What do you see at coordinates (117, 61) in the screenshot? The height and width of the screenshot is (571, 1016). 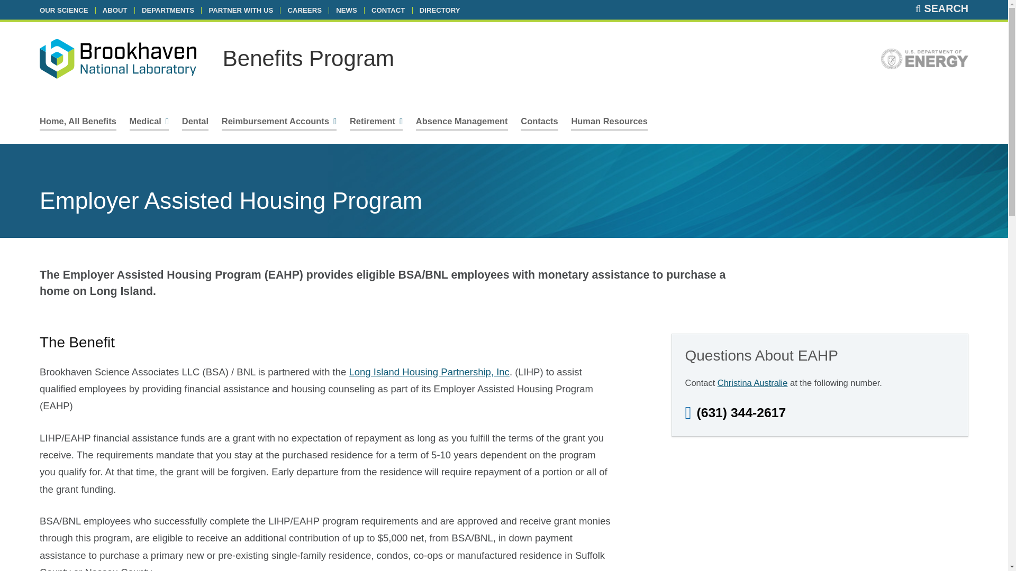 I see `BNL Homepage` at bounding box center [117, 61].